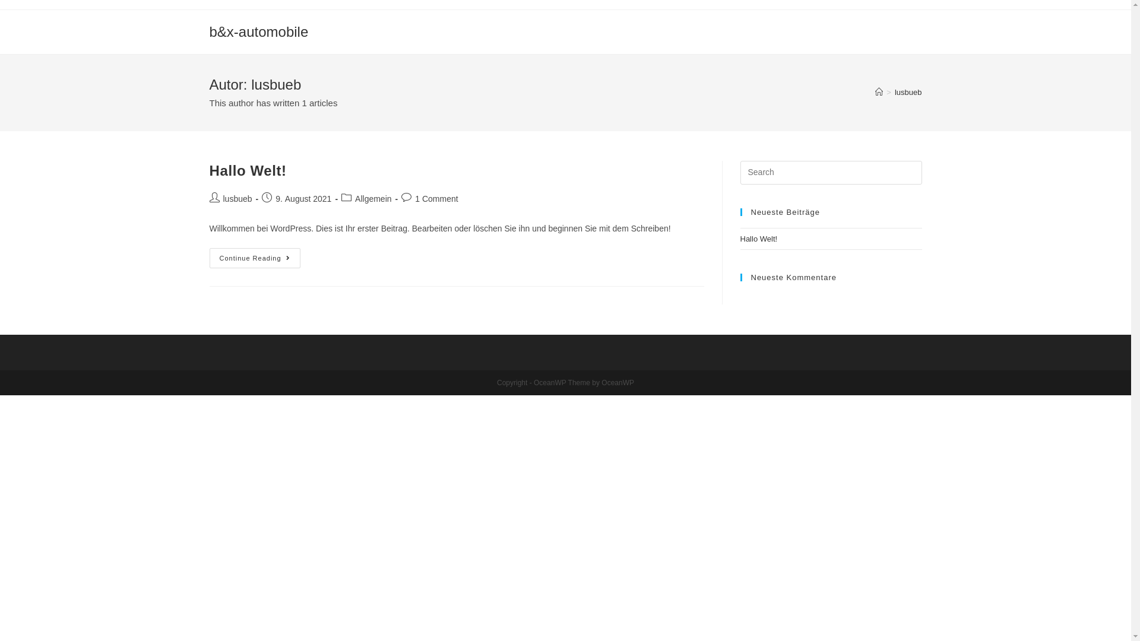 The image size is (1140, 641). I want to click on Hallo Welt!, so click(248, 171).